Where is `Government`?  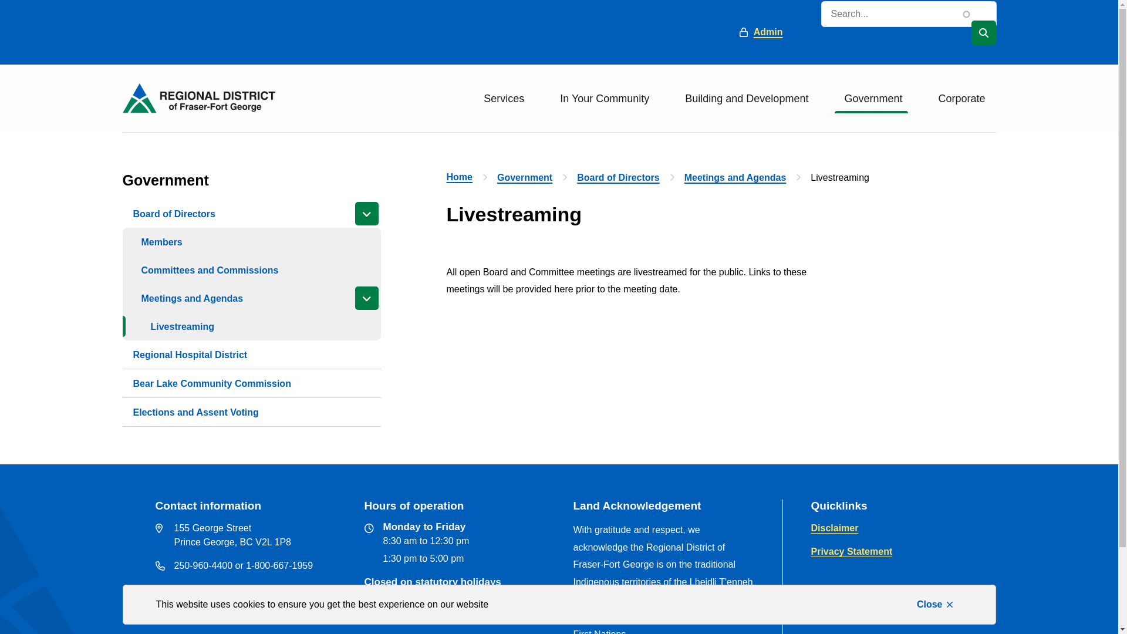
Government is located at coordinates (525, 177).